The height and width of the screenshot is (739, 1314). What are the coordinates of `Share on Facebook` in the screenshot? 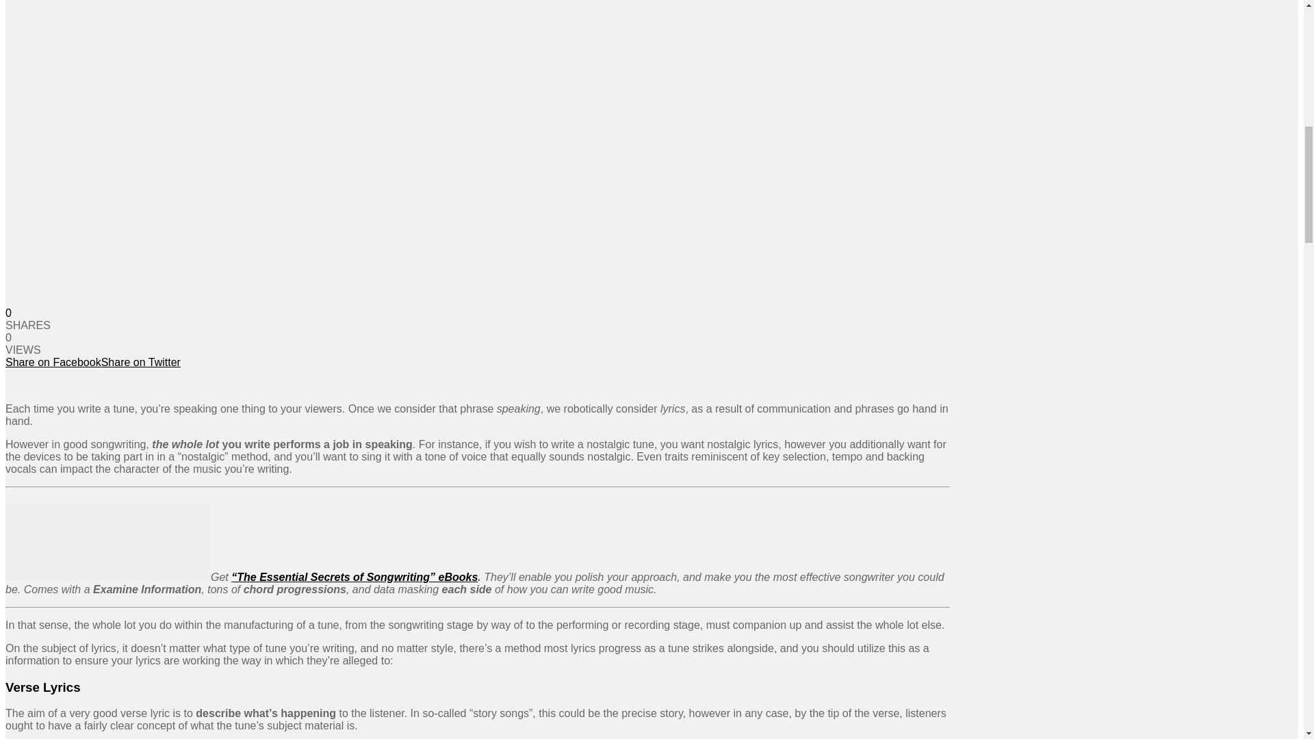 It's located at (53, 361).